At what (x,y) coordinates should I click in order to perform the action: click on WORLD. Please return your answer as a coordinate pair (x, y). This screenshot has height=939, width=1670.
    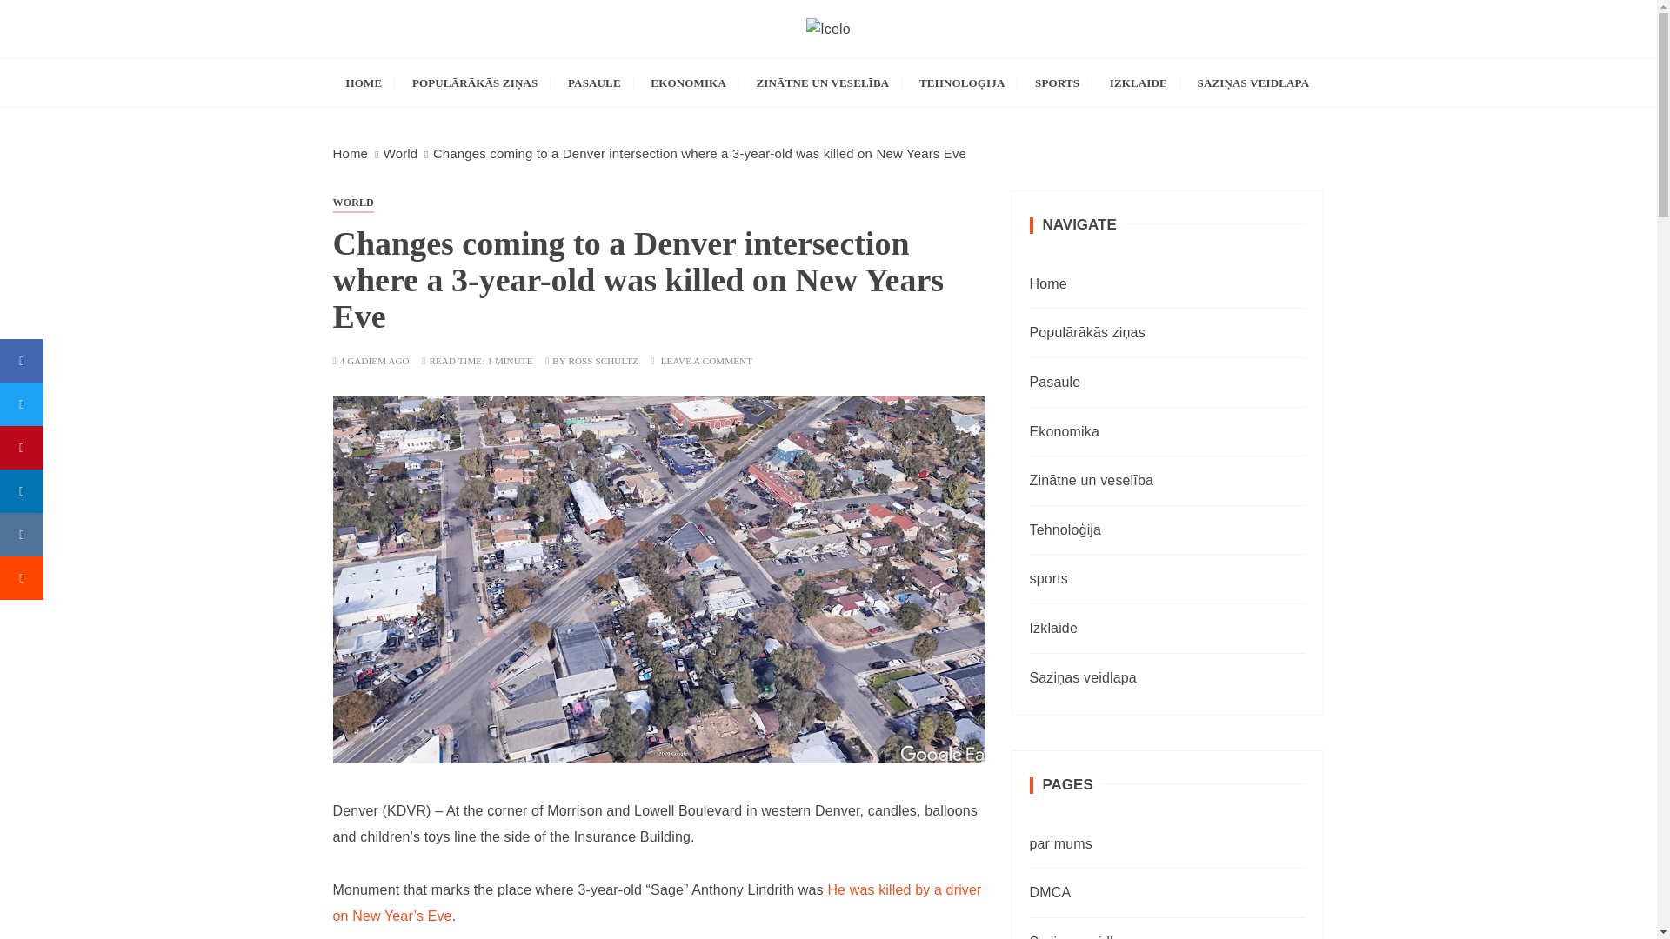
    Looking at the image, I should click on (352, 203).